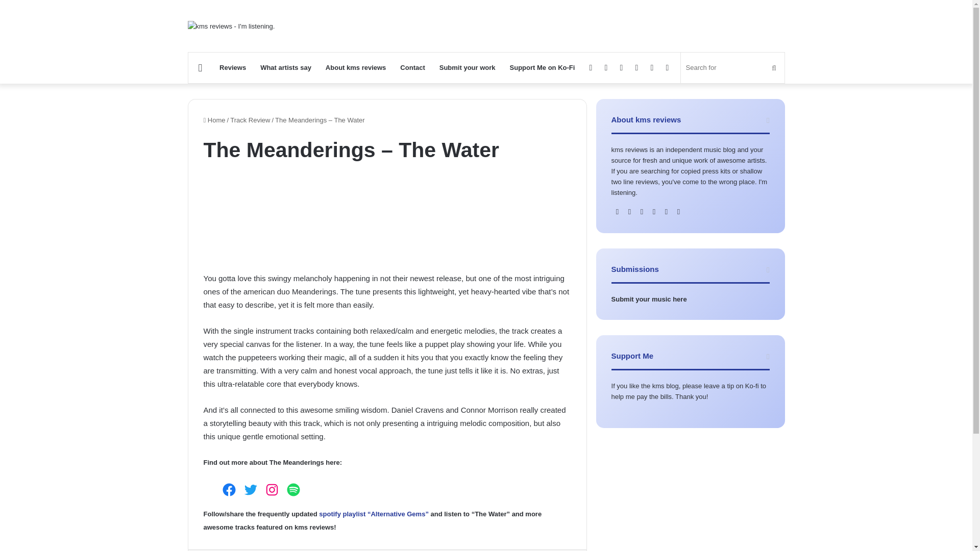 Image resolution: width=980 pixels, height=551 pixels. Describe the element at coordinates (251, 490) in the screenshot. I see `Twitter` at that location.